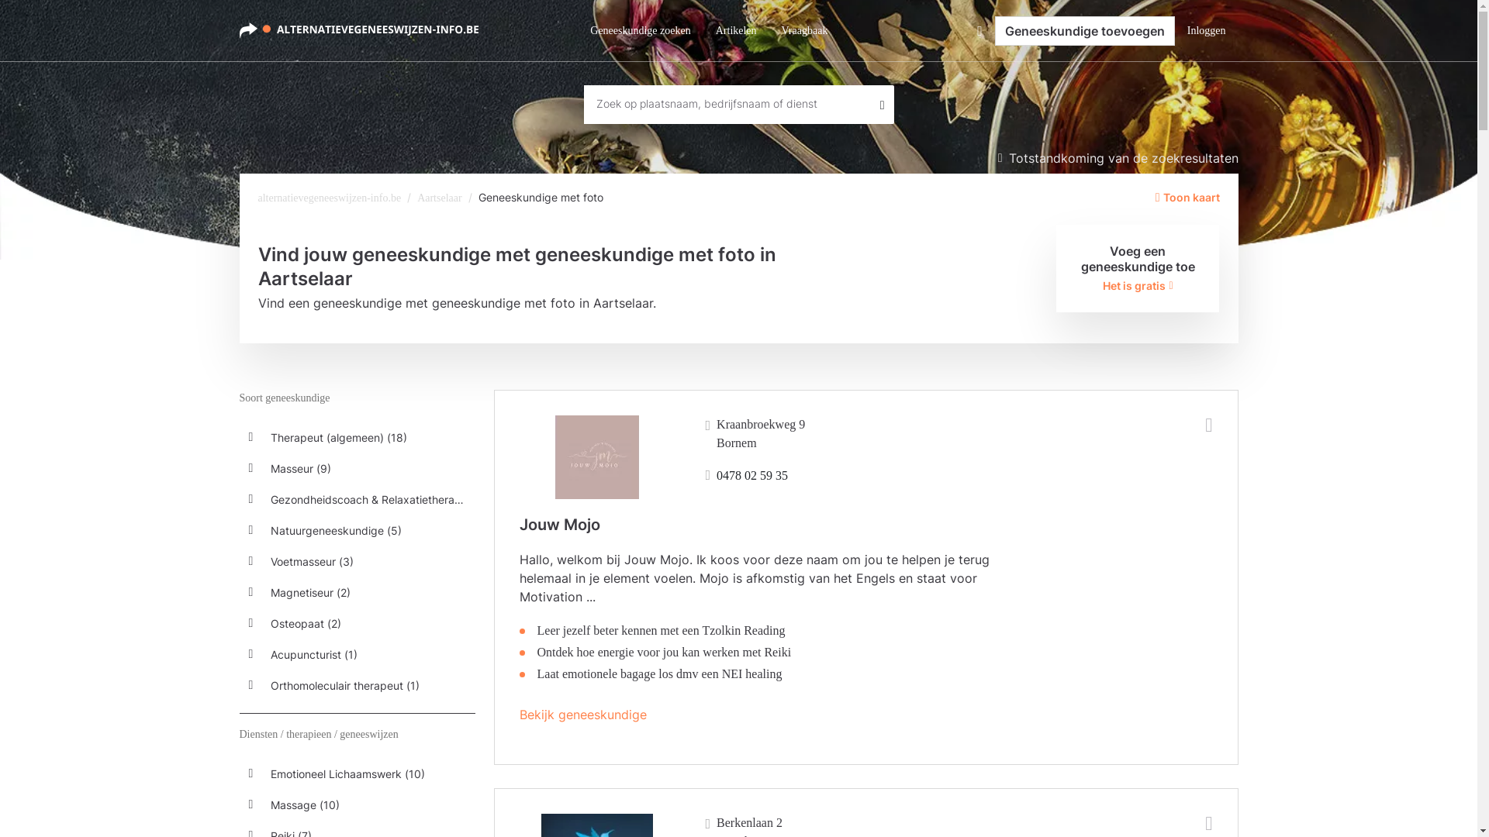 The width and height of the screenshot is (1489, 837). What do you see at coordinates (1188, 197) in the screenshot?
I see `Toon kaart` at bounding box center [1188, 197].